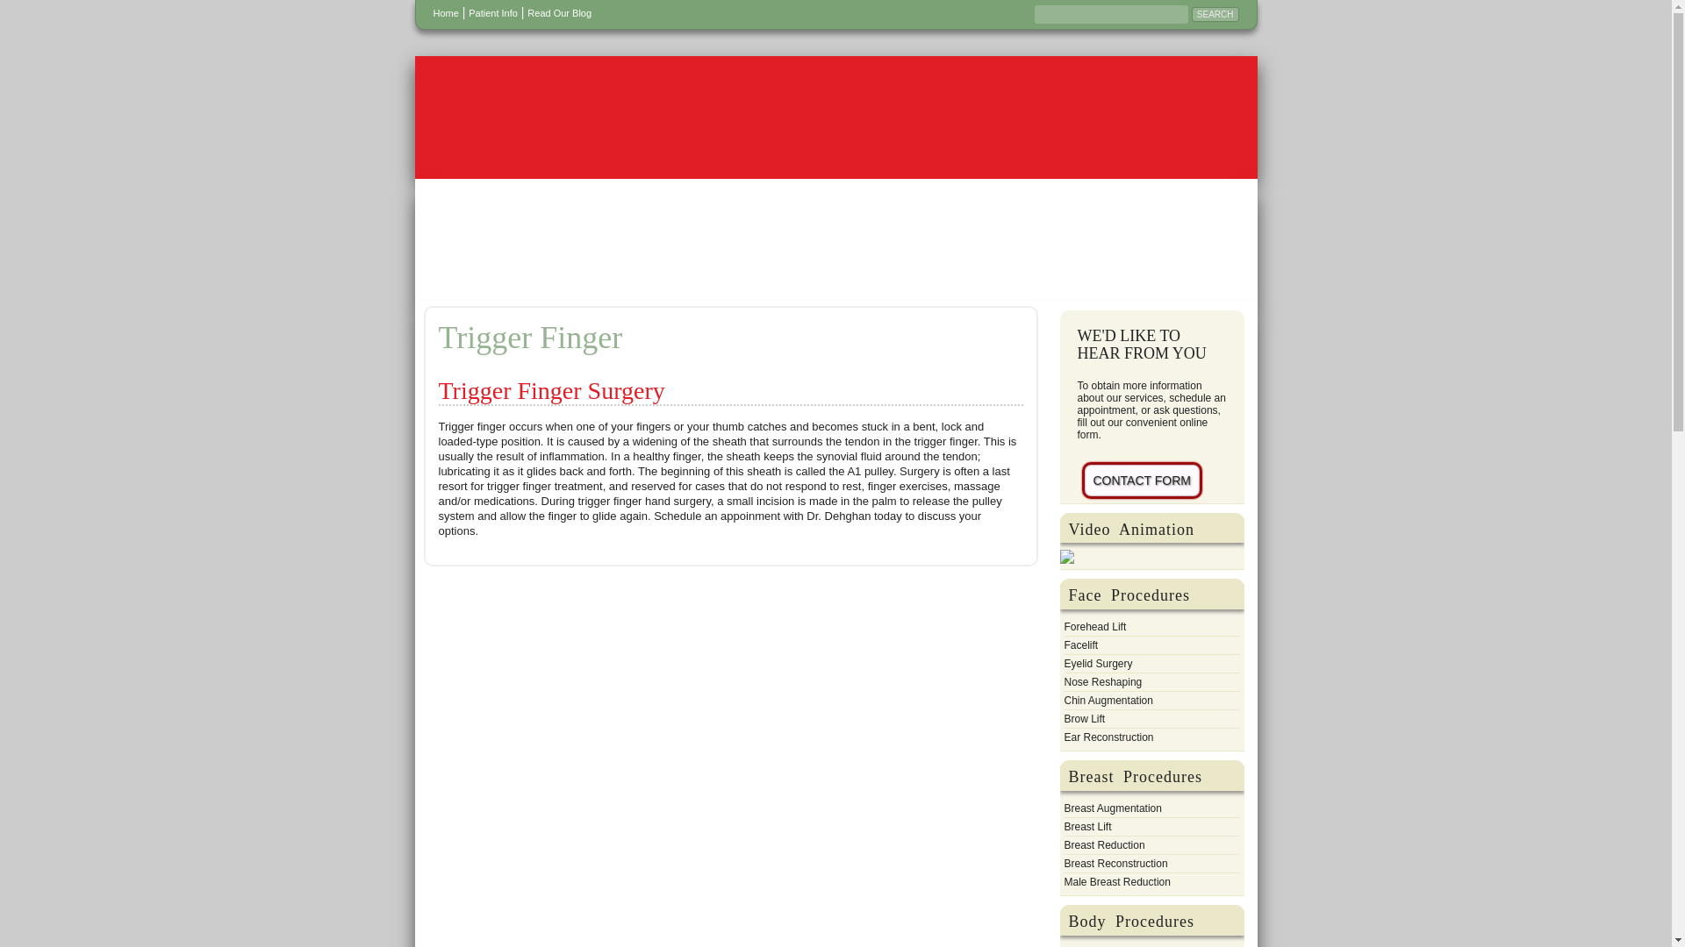 The image size is (1685, 947). What do you see at coordinates (446, 12) in the screenshot?
I see `Home` at bounding box center [446, 12].